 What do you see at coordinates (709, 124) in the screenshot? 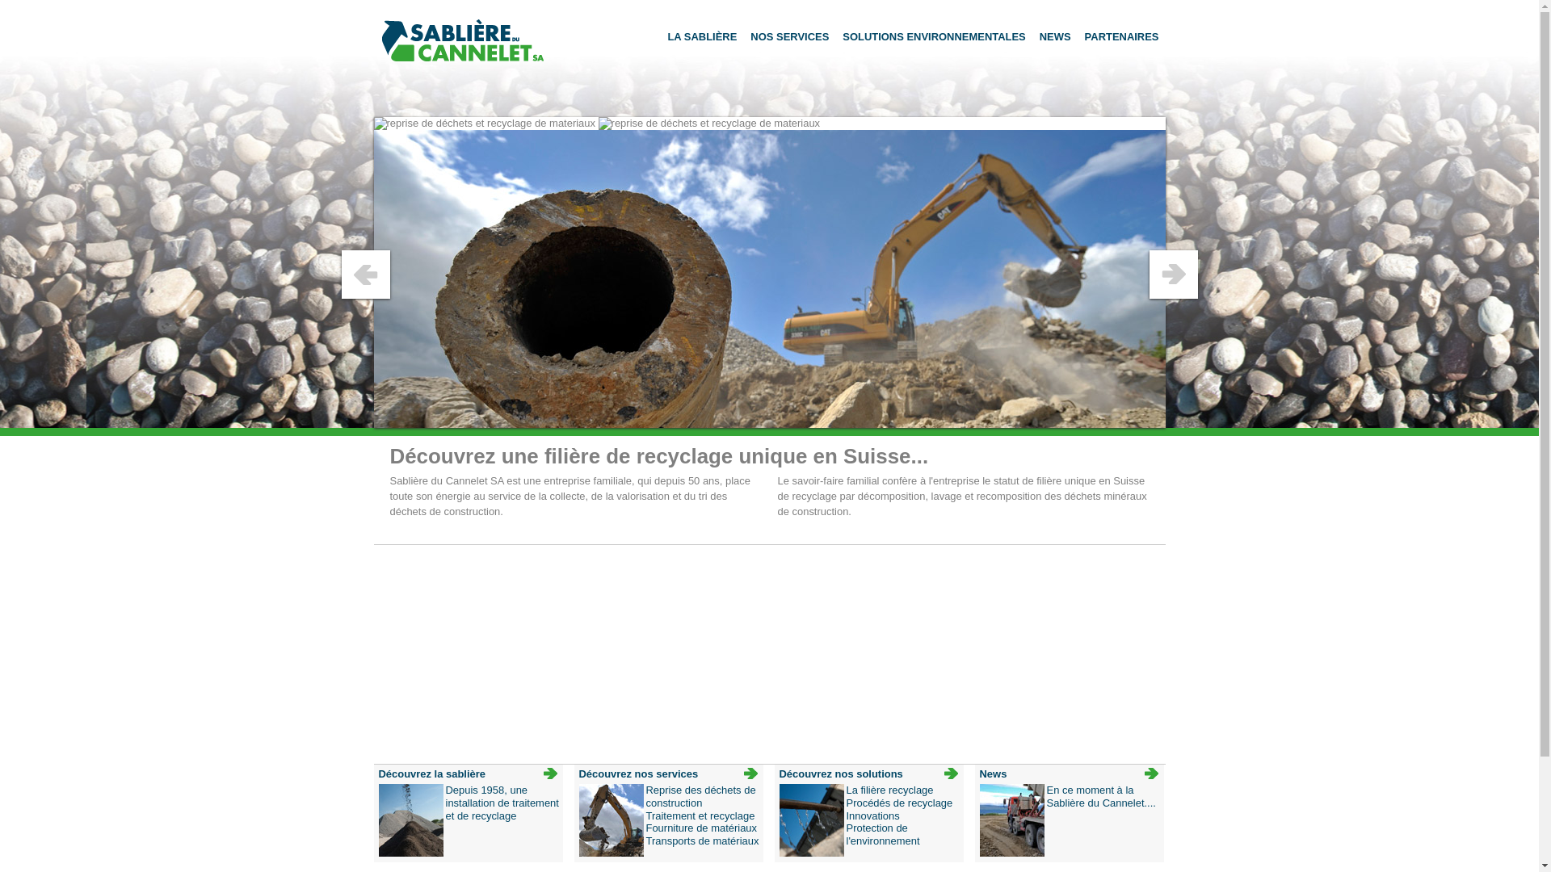
I see `reprise des dechets` at bounding box center [709, 124].